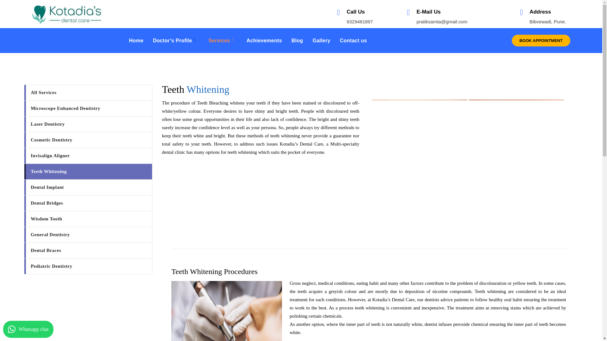 The height and width of the screenshot is (341, 607). I want to click on Dental Braces, so click(88, 250).